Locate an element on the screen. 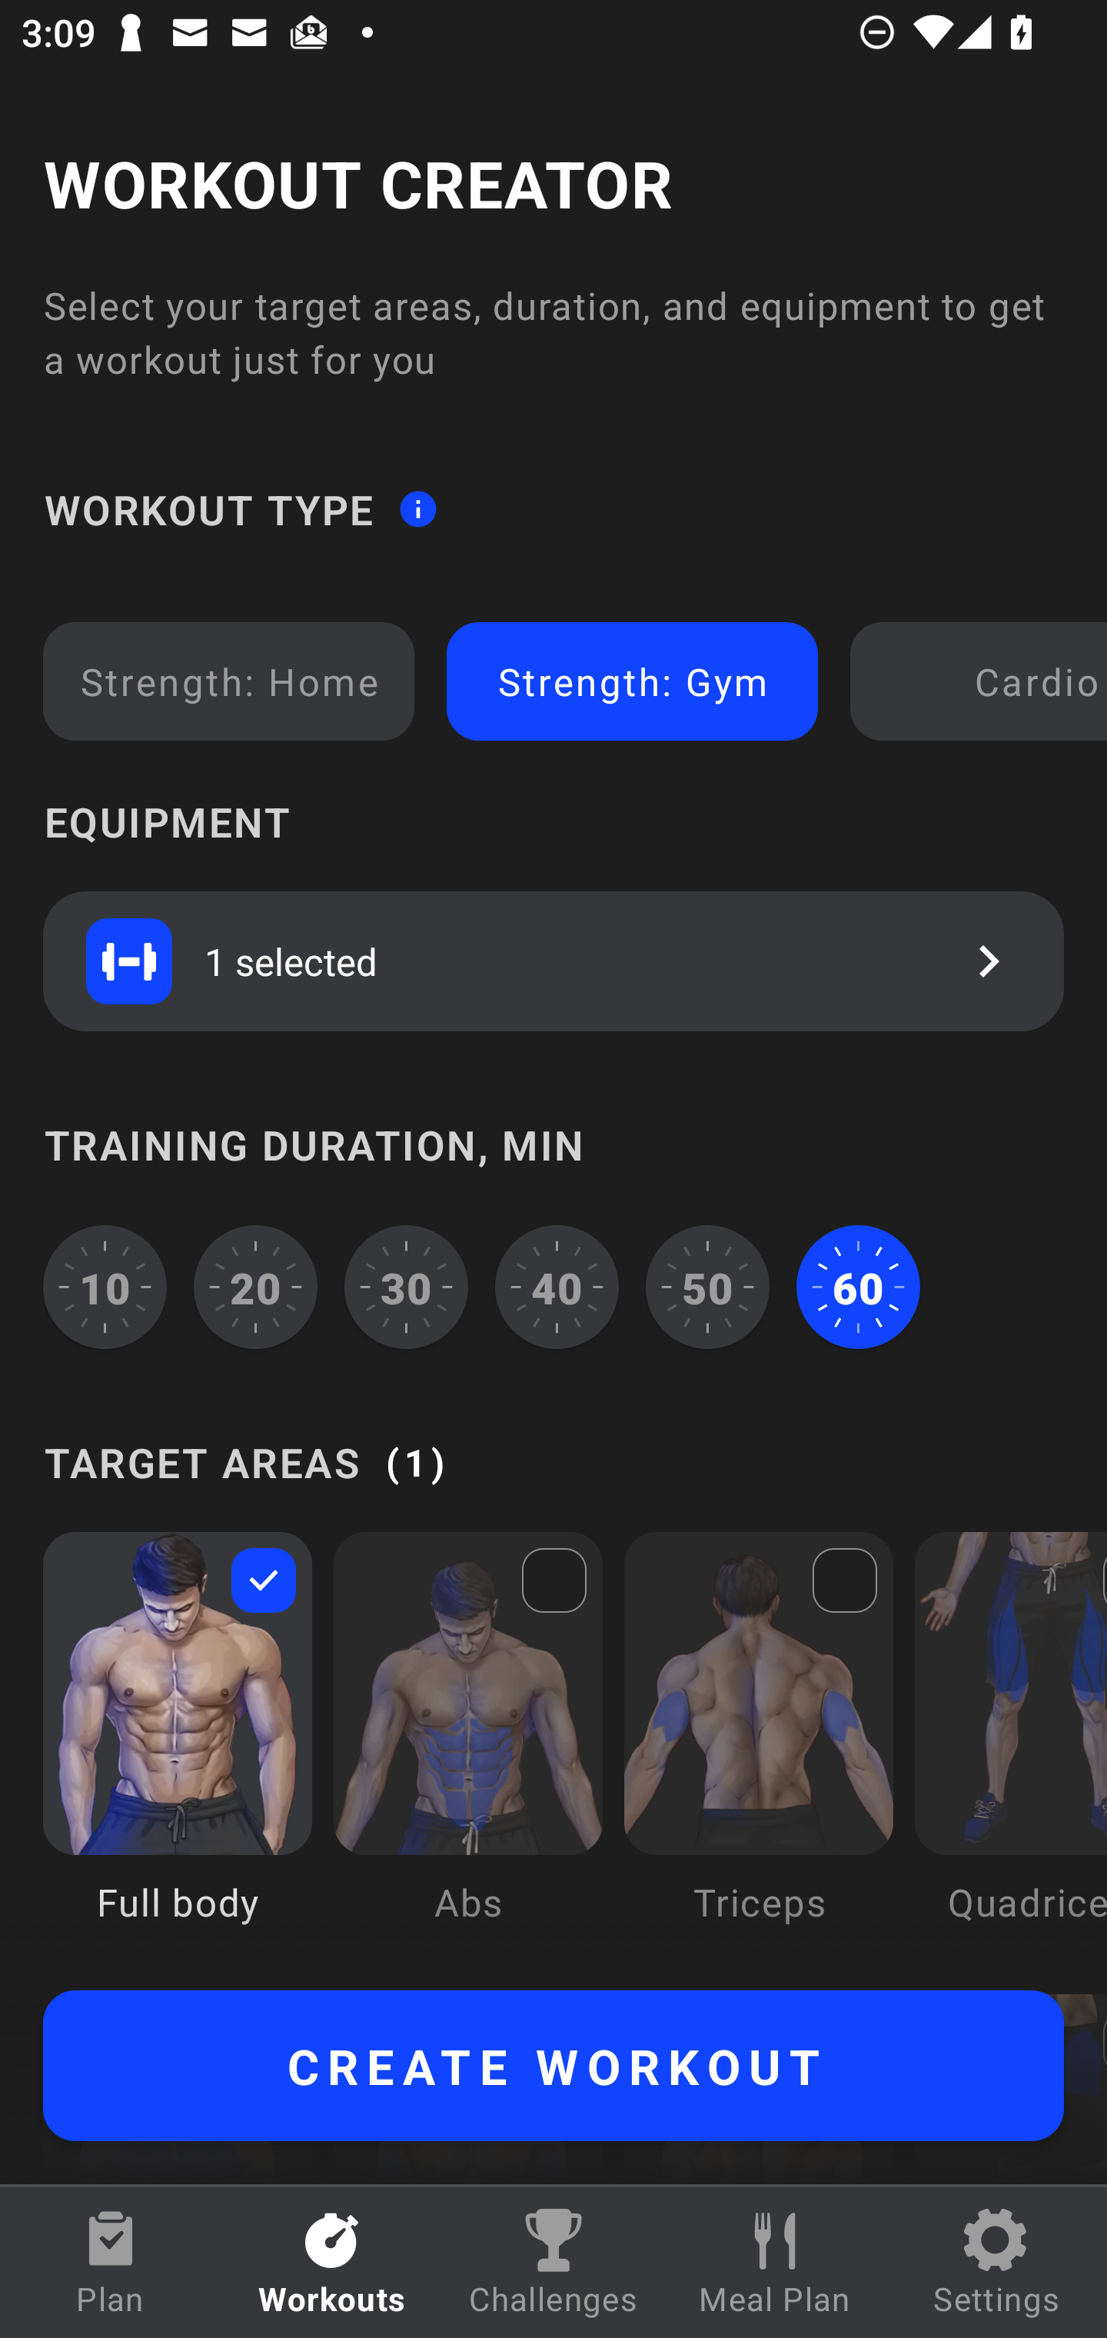 This screenshot has height=2338, width=1107. 60 is located at coordinates (858, 1287).